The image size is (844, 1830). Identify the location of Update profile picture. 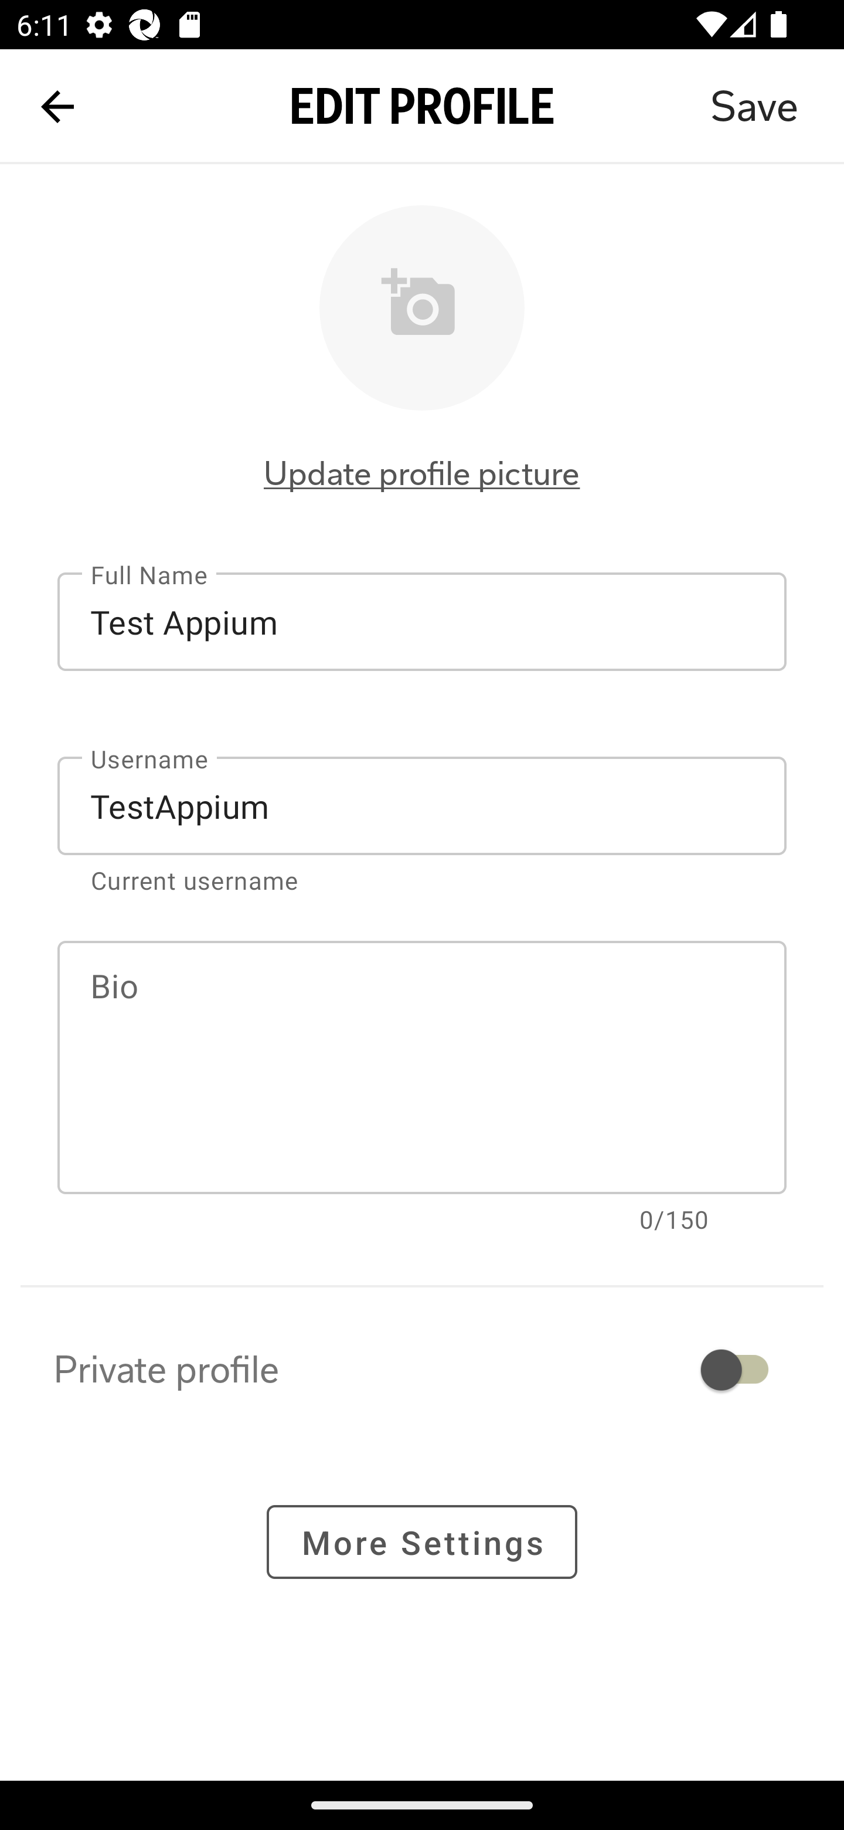
(422, 474).